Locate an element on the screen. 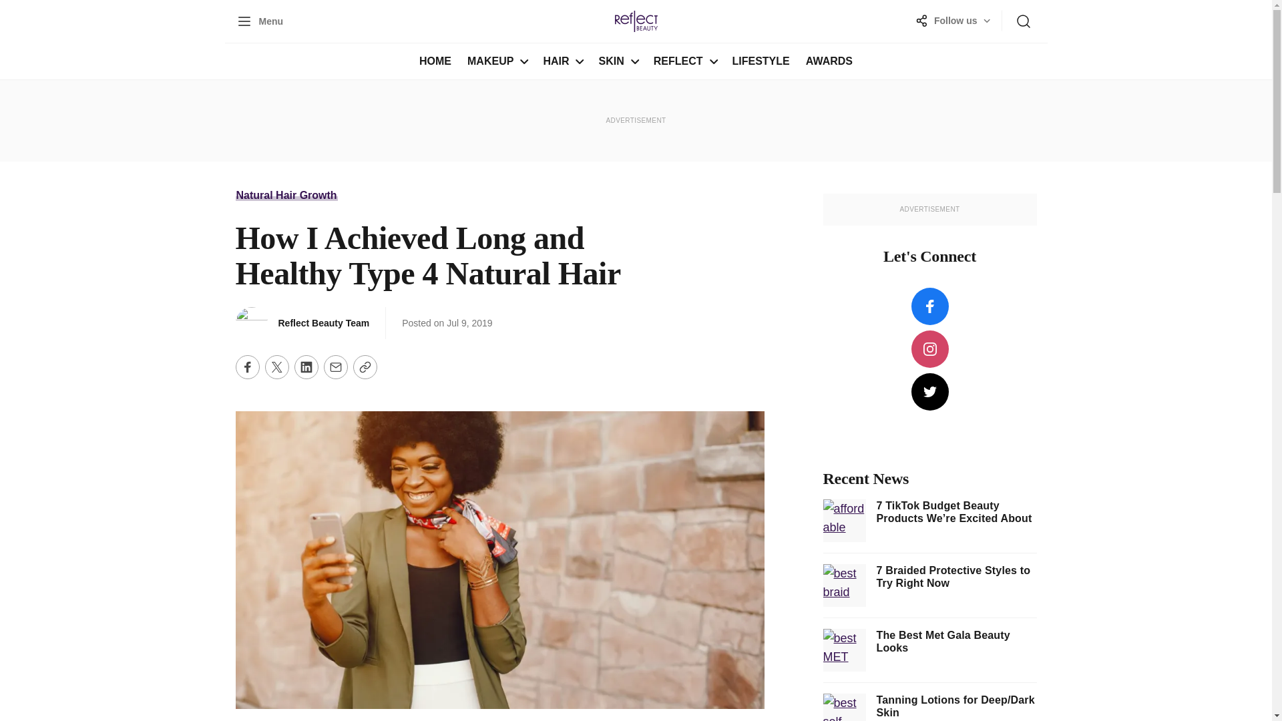 This screenshot has width=1282, height=721. LIFESTYLE is located at coordinates (323, 323).